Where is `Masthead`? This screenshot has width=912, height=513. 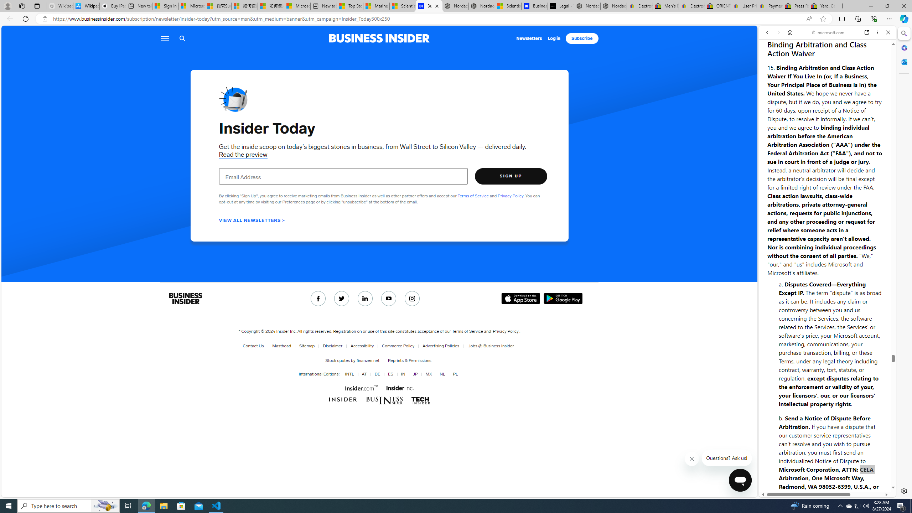
Masthead is located at coordinates (280, 346).